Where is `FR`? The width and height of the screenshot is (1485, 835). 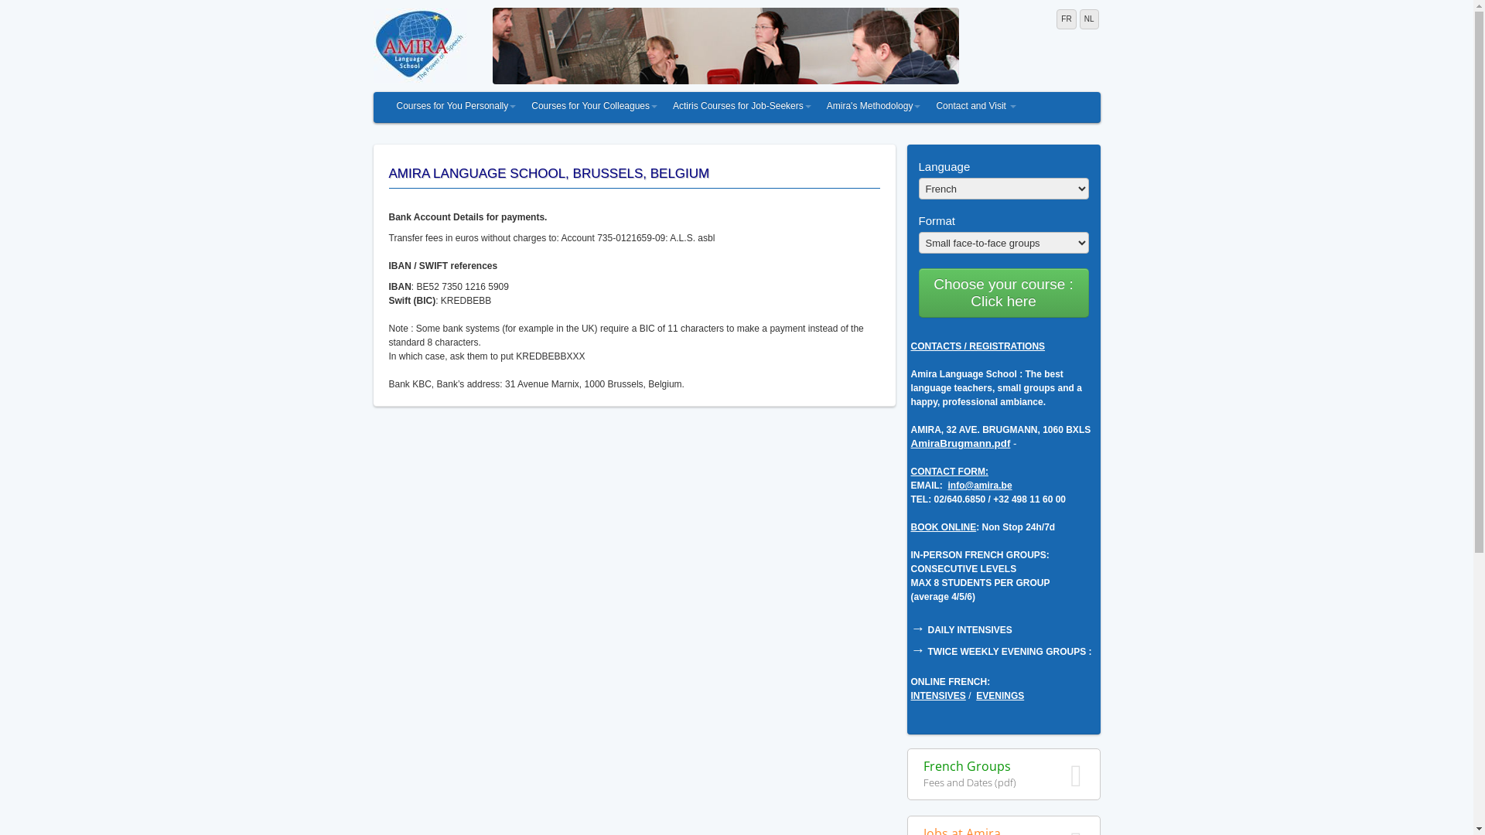 FR is located at coordinates (1066, 19).